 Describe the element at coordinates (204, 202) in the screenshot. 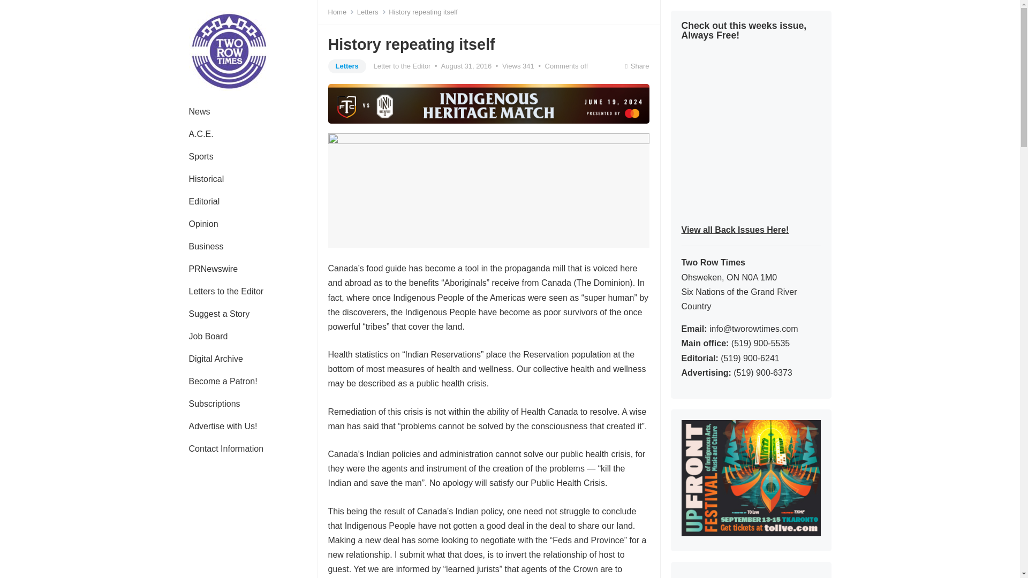

I see `Editorial` at that location.